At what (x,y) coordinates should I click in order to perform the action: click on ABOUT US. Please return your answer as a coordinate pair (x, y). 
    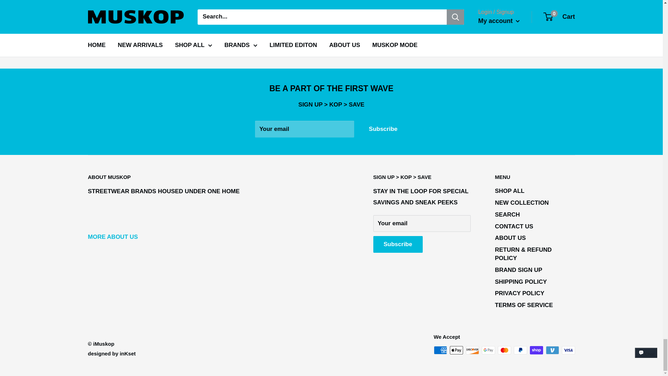
    Looking at the image, I should click on (112, 237).